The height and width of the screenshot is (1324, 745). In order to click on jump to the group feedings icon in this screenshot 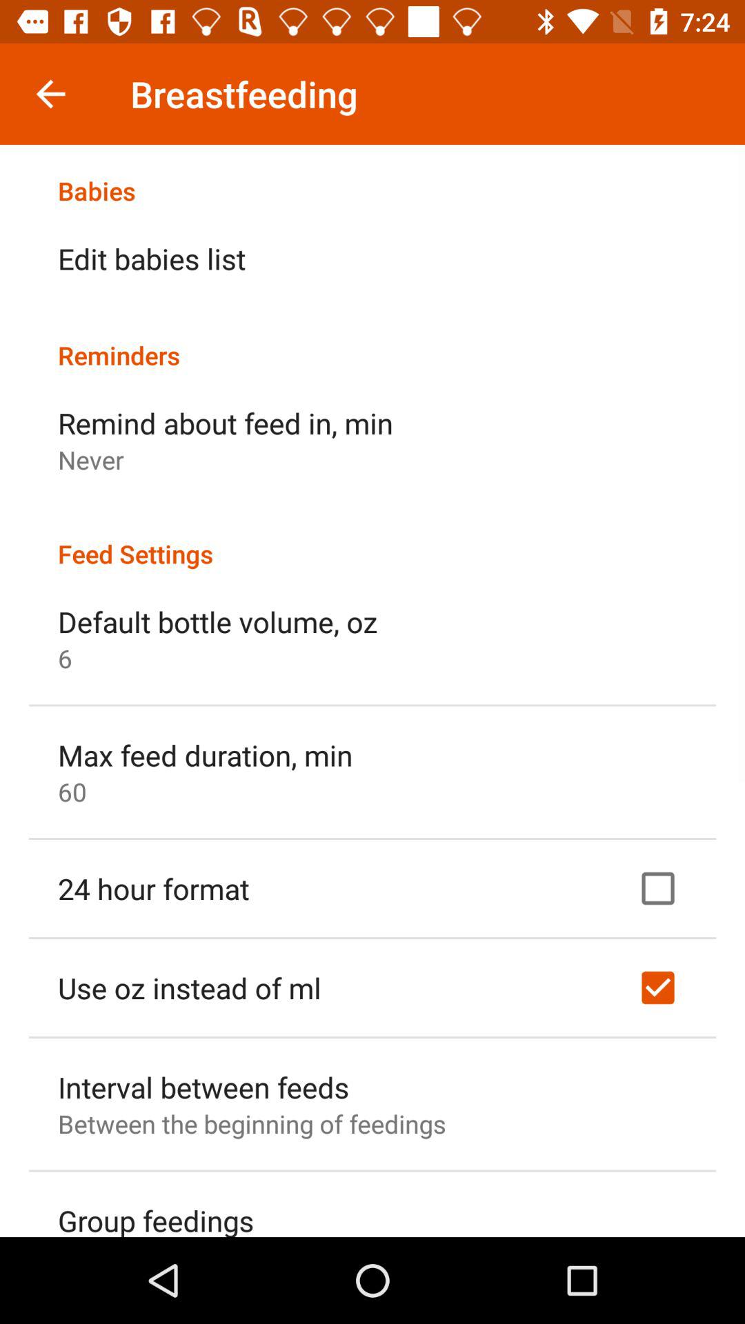, I will do `click(156, 1218)`.